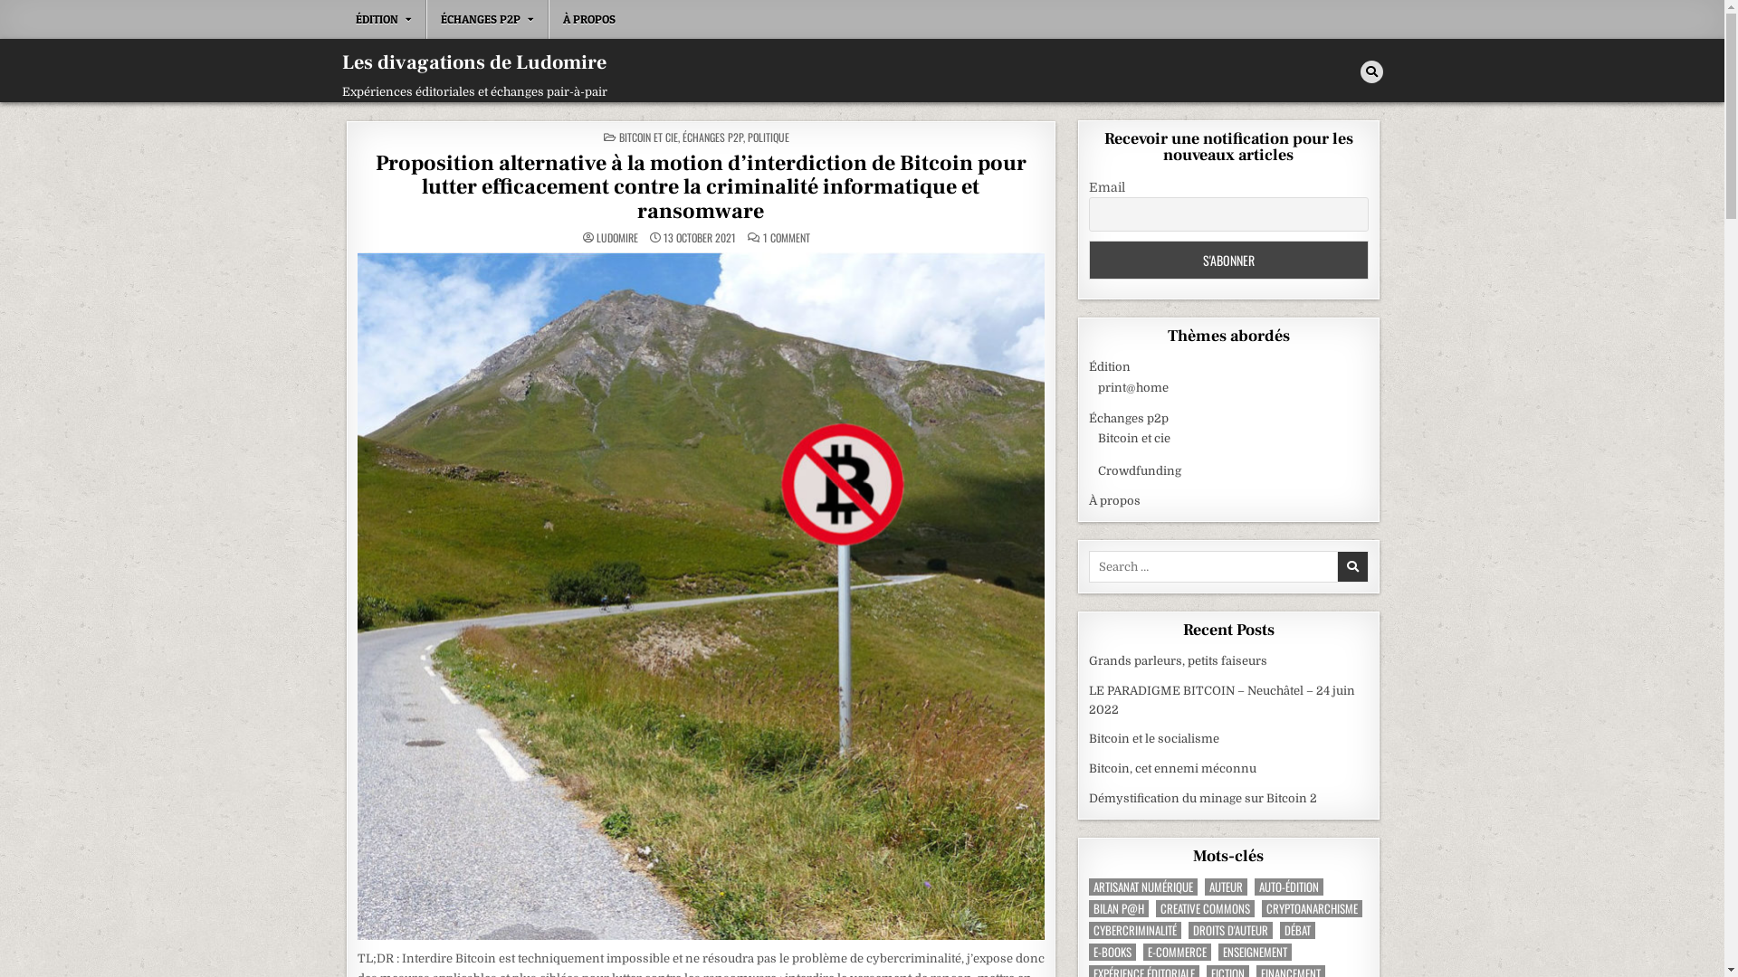  Describe the element at coordinates (1113, 952) in the screenshot. I see `E-BOOKS` at that location.